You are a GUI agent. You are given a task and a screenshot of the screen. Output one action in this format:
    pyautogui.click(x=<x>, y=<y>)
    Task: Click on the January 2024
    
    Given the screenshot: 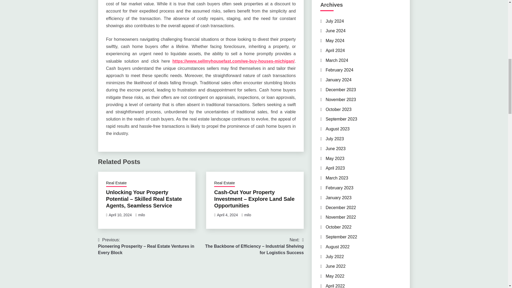 What is the action you would take?
    pyautogui.click(x=338, y=79)
    